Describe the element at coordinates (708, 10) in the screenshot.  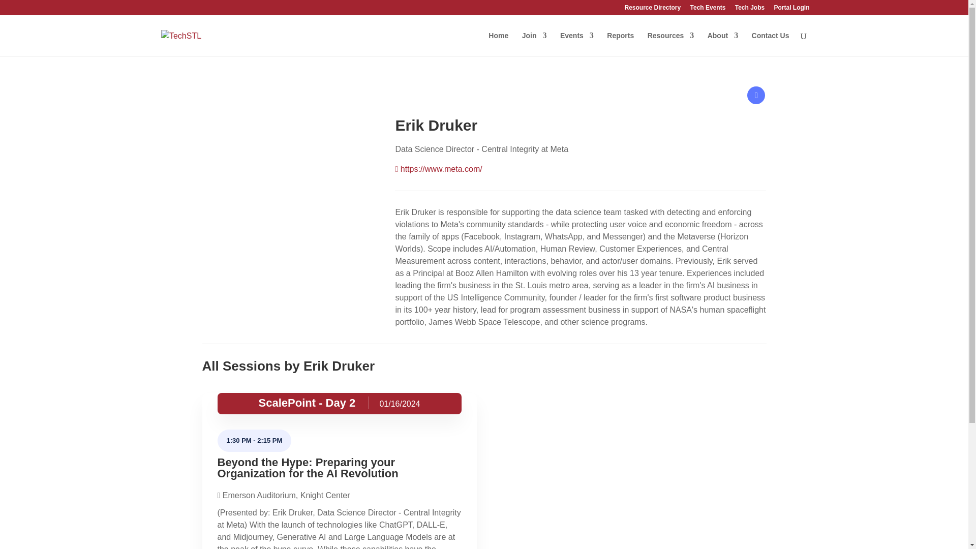
I see `Tech Events` at that location.